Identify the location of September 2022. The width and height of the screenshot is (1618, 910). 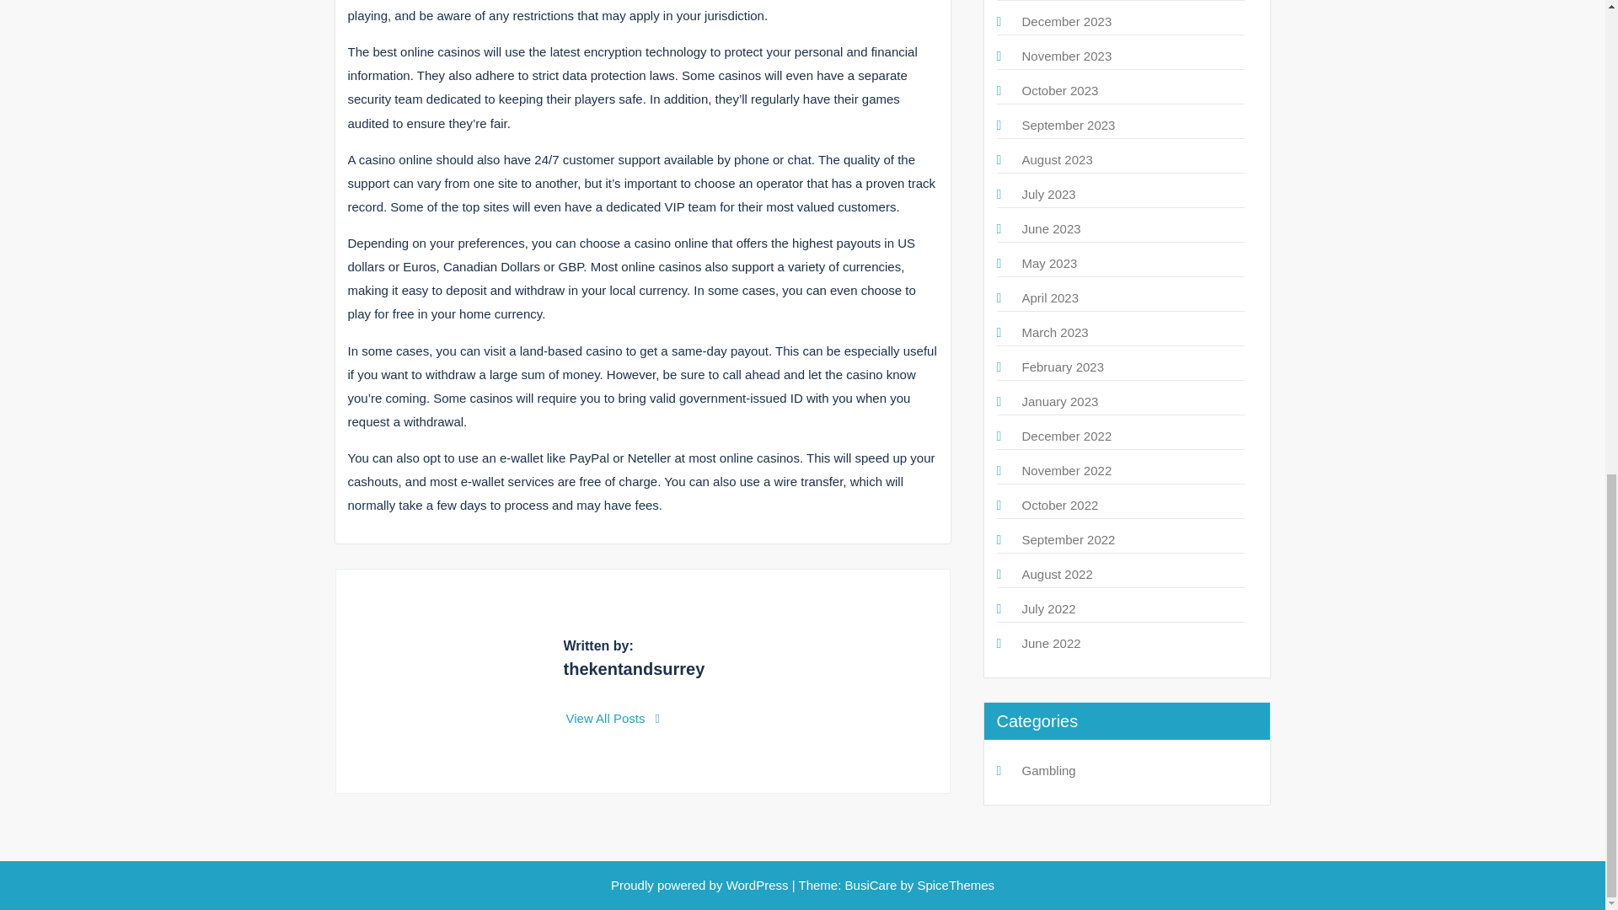
(1067, 539).